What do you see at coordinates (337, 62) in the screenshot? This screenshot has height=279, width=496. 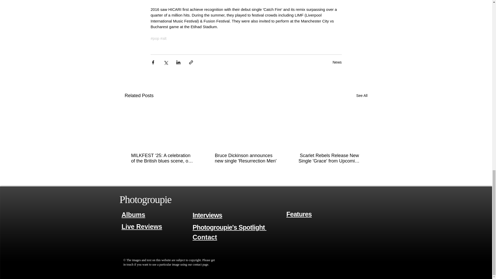 I see `News` at bounding box center [337, 62].